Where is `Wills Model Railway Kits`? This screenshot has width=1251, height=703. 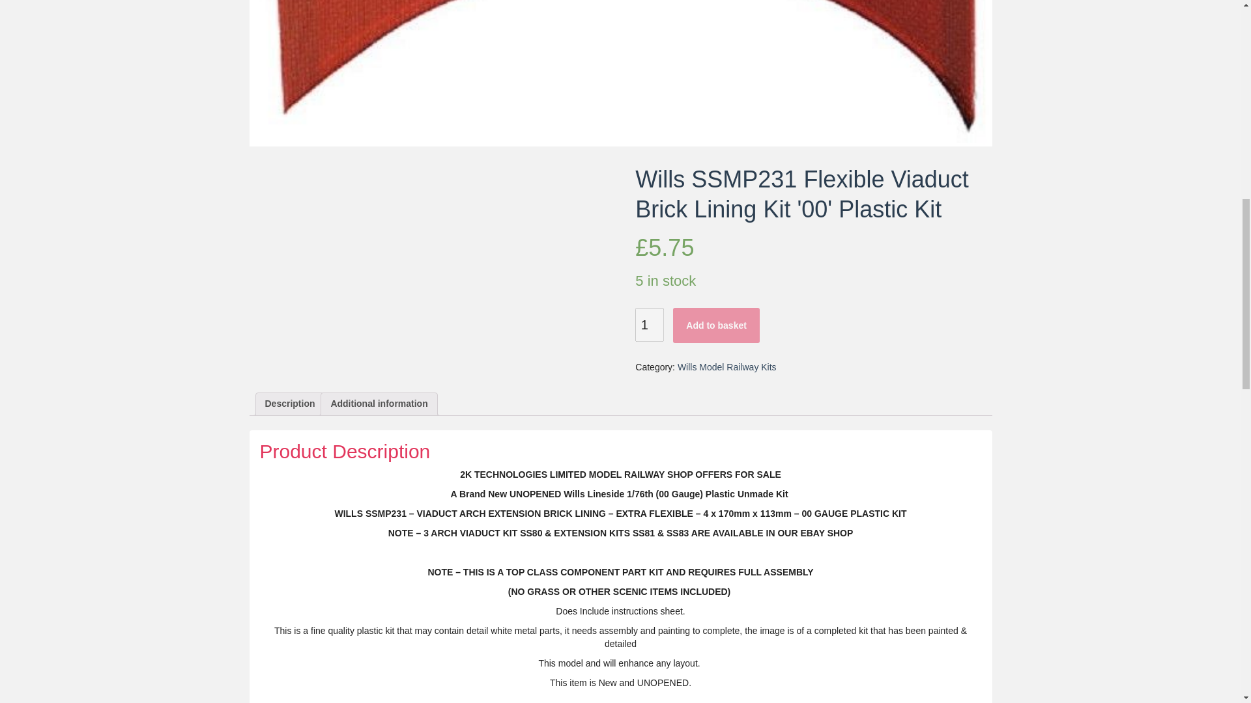
Wills Model Railway Kits is located at coordinates (727, 367).